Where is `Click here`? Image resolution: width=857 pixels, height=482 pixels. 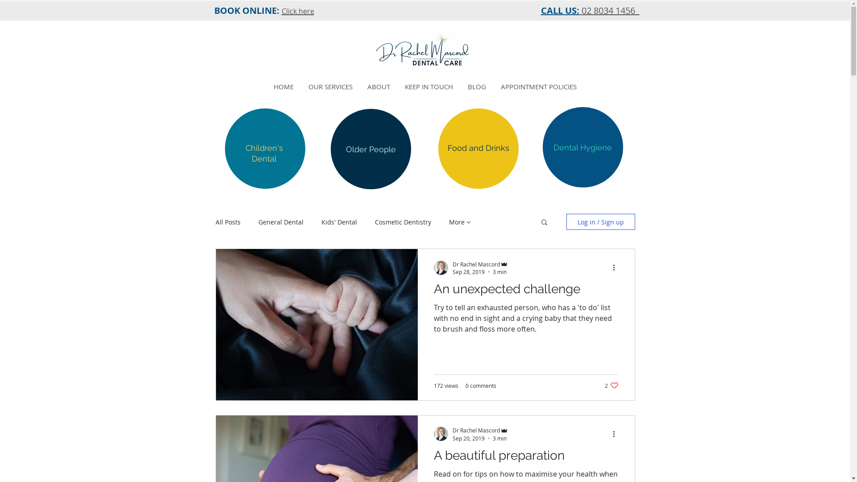 Click here is located at coordinates (297, 11).